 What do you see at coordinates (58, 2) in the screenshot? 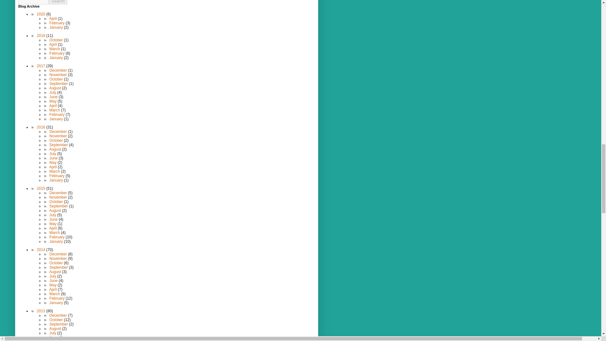
I see `Search` at bounding box center [58, 2].